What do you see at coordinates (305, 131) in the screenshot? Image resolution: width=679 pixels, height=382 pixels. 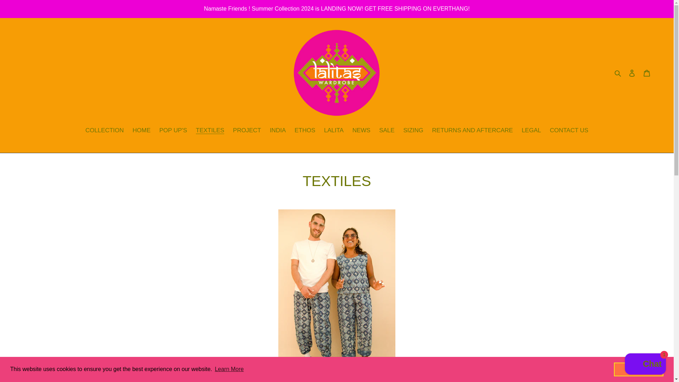 I see `ETHOS` at bounding box center [305, 131].